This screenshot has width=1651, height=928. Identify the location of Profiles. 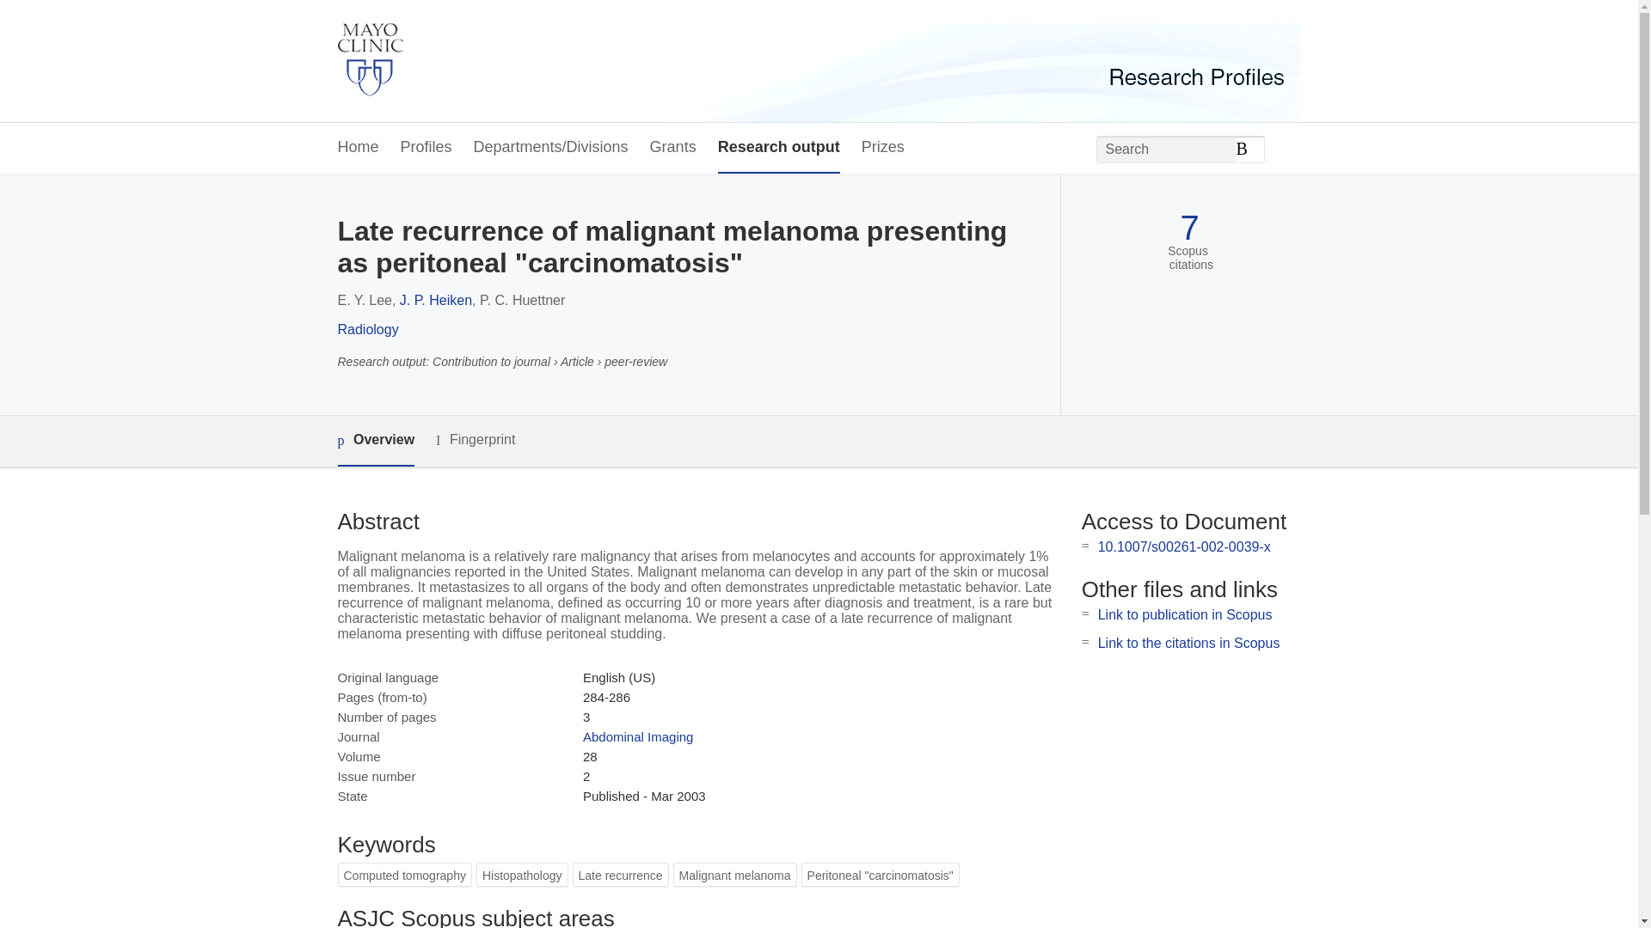
(427, 148).